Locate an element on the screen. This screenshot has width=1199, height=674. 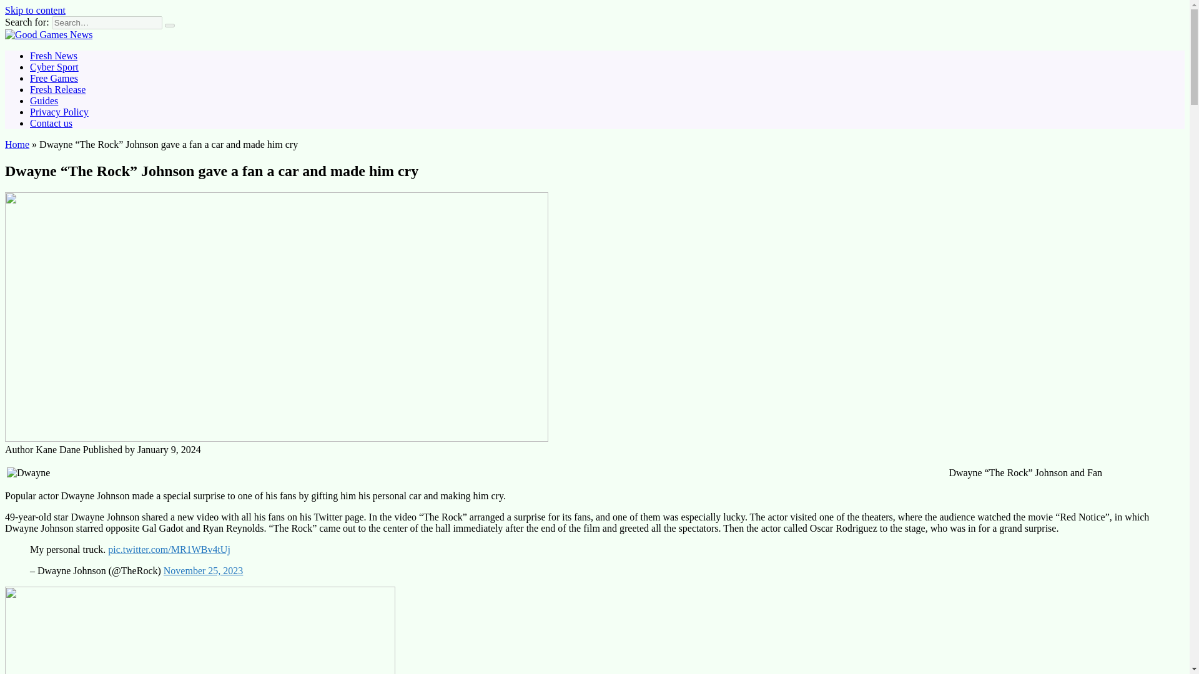
November 25, 2023 is located at coordinates (203, 570).